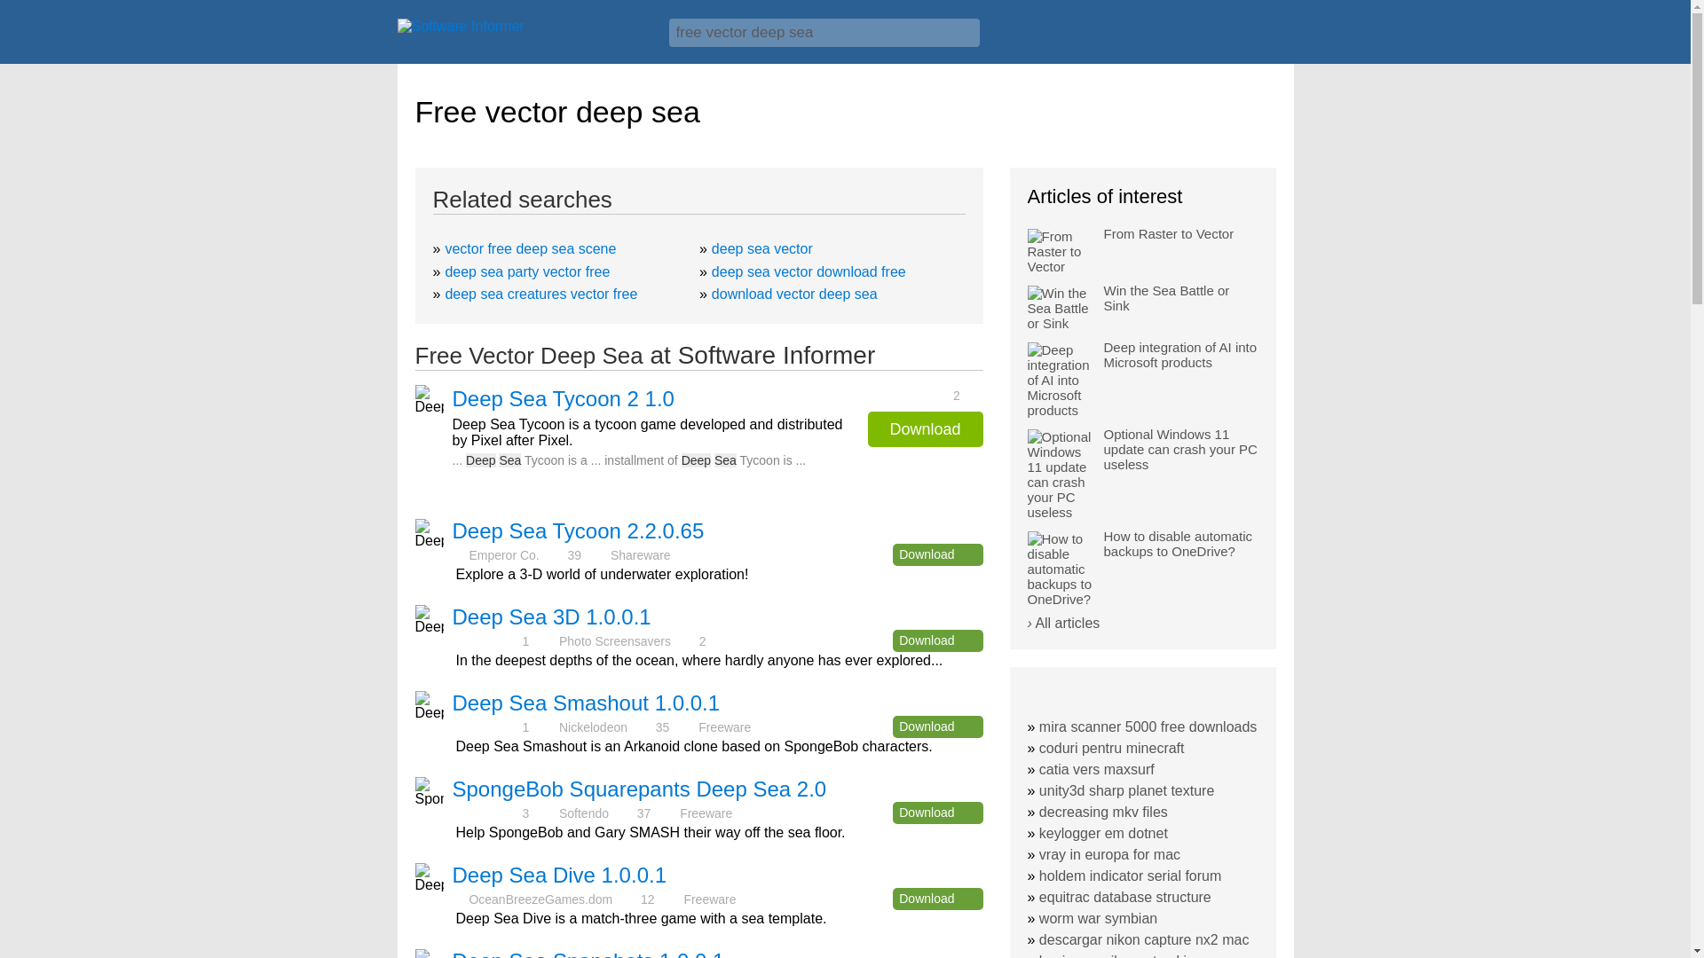 The image size is (1704, 958). What do you see at coordinates (587, 703) in the screenshot?
I see `Deep Sea Smashout 1.0.0.1` at bounding box center [587, 703].